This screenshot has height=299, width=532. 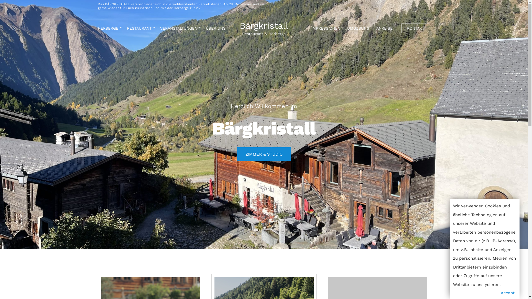 What do you see at coordinates (326, 29) in the screenshot?
I see `IMPRESSIONEN` at bounding box center [326, 29].